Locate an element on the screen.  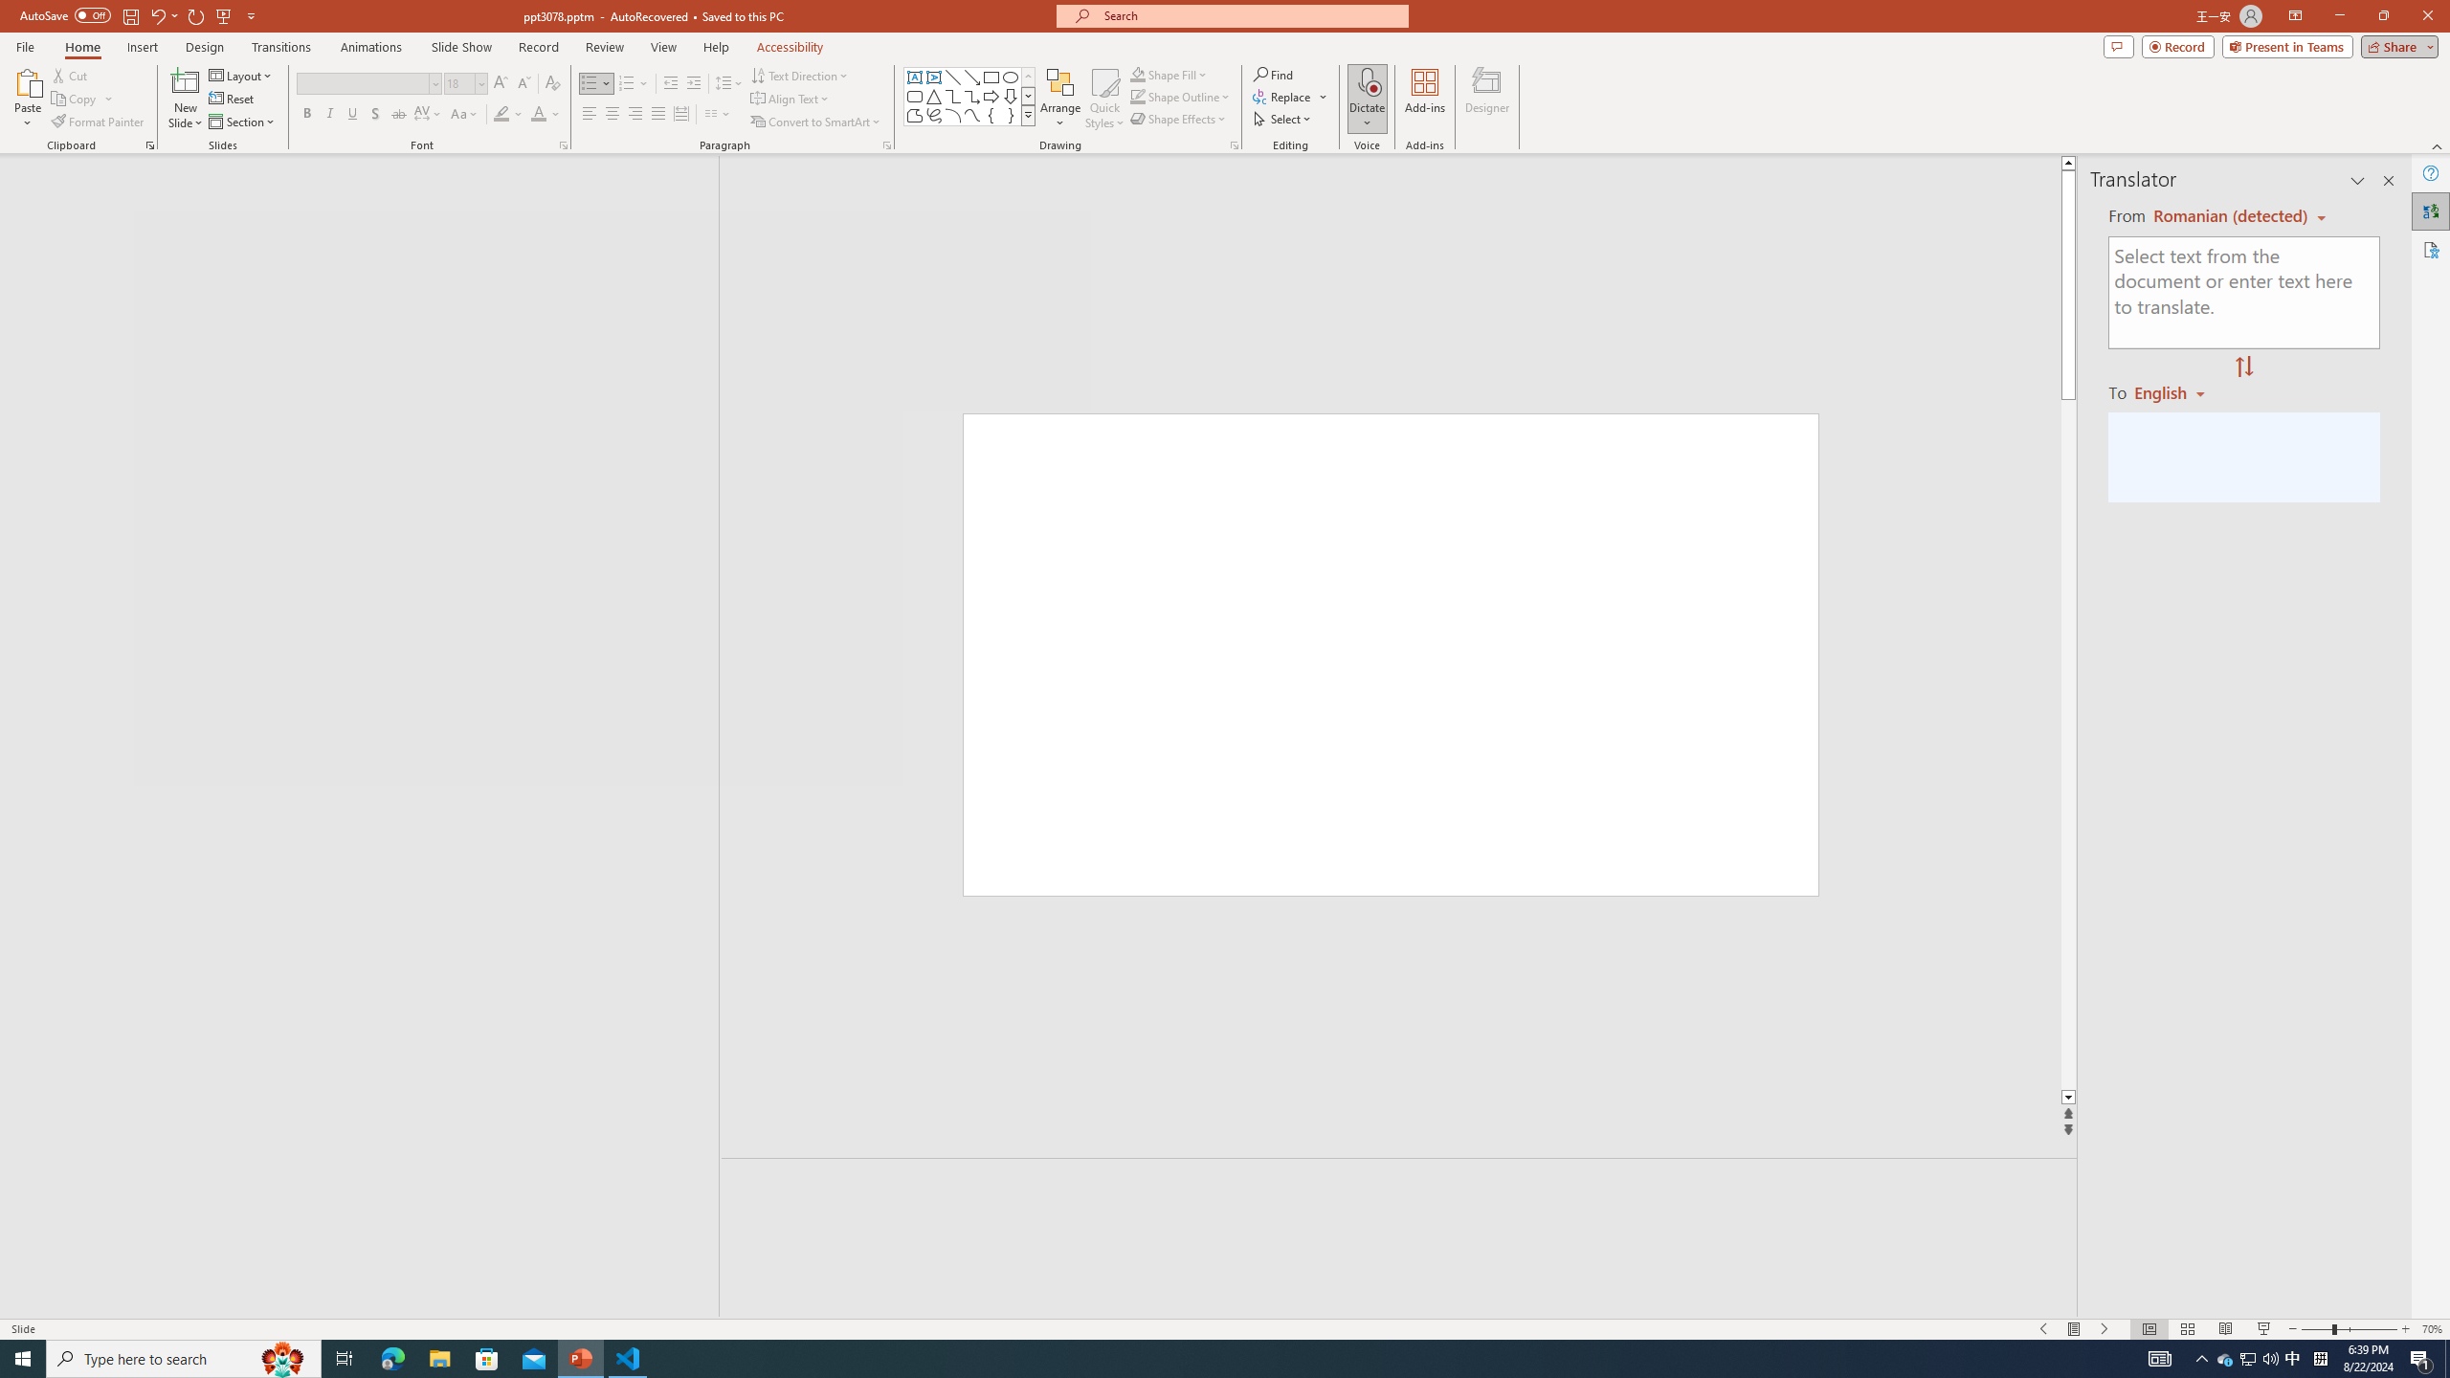
Bullets is located at coordinates (590, 84).